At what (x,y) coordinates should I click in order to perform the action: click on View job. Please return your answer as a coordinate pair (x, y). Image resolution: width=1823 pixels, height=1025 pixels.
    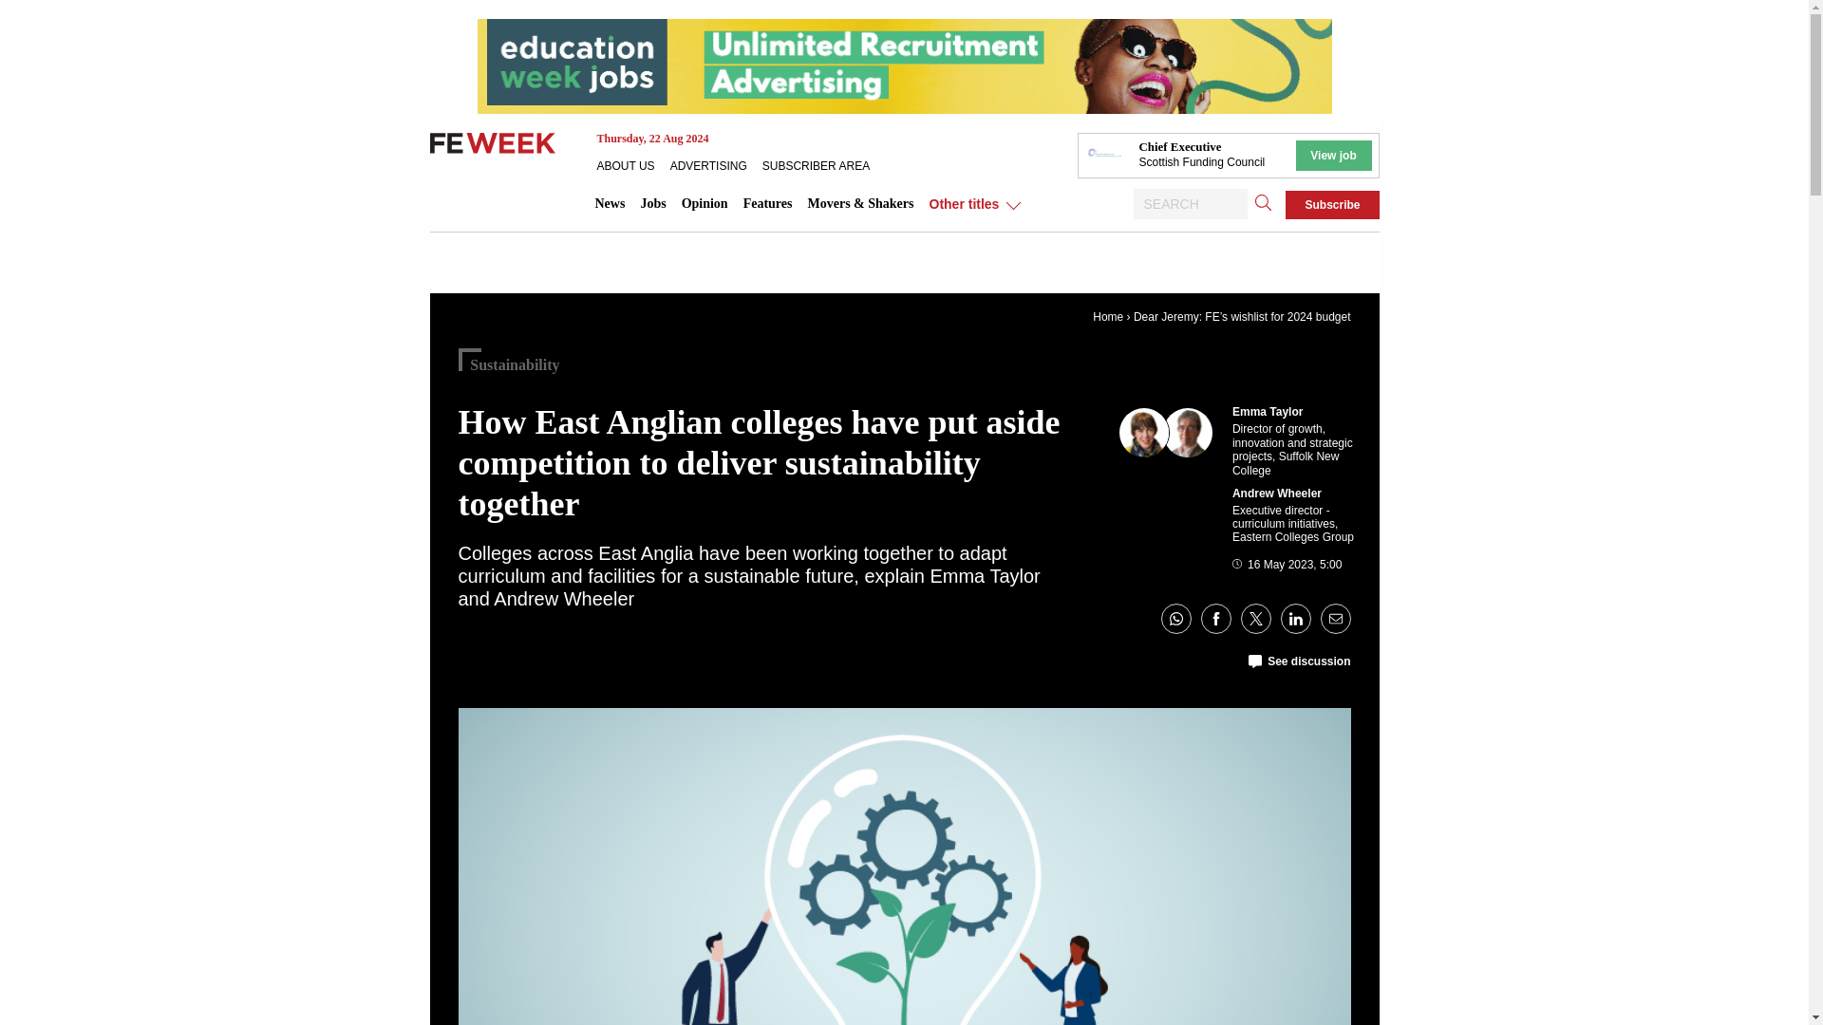
    Looking at the image, I should click on (1332, 156).